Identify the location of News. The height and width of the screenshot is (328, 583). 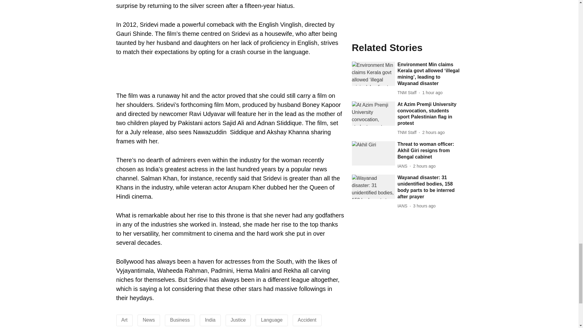
(149, 320).